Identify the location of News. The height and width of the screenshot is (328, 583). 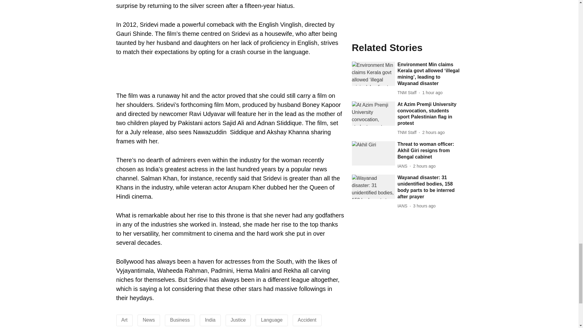
(149, 320).